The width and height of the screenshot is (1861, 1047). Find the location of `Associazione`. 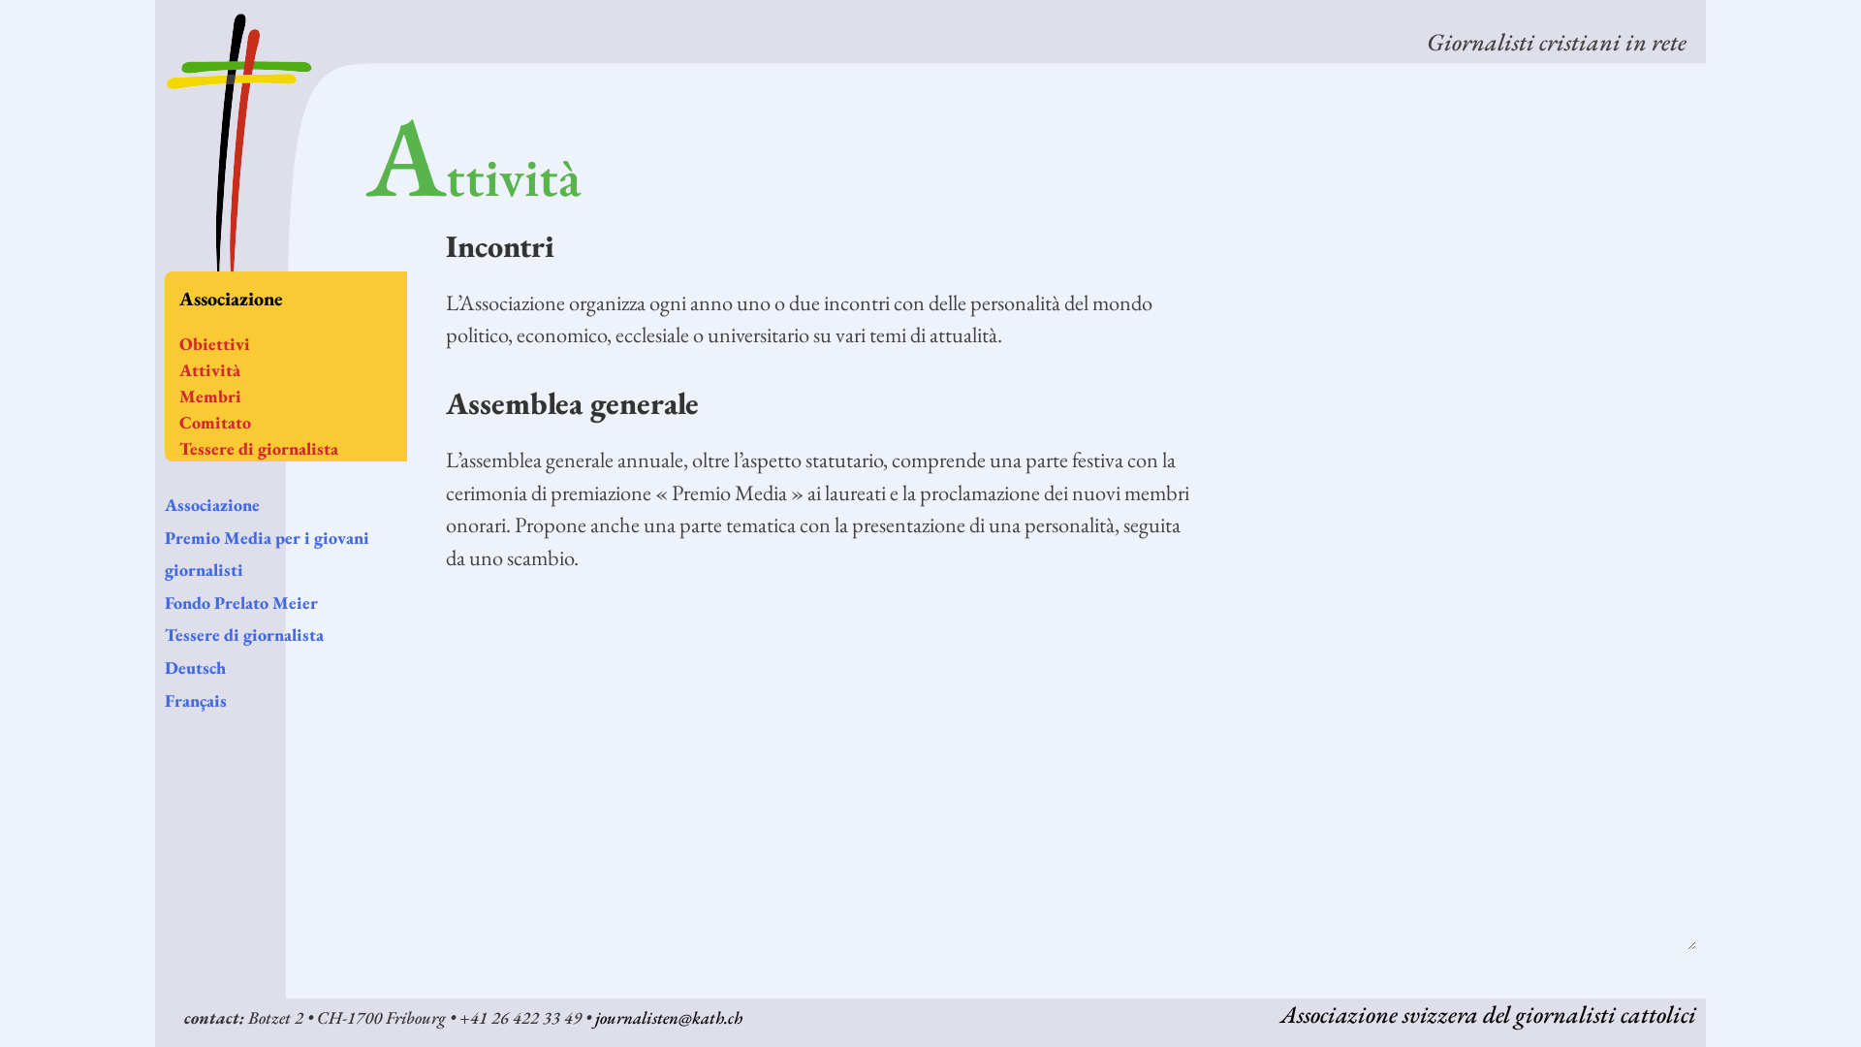

Associazione is located at coordinates (212, 504).